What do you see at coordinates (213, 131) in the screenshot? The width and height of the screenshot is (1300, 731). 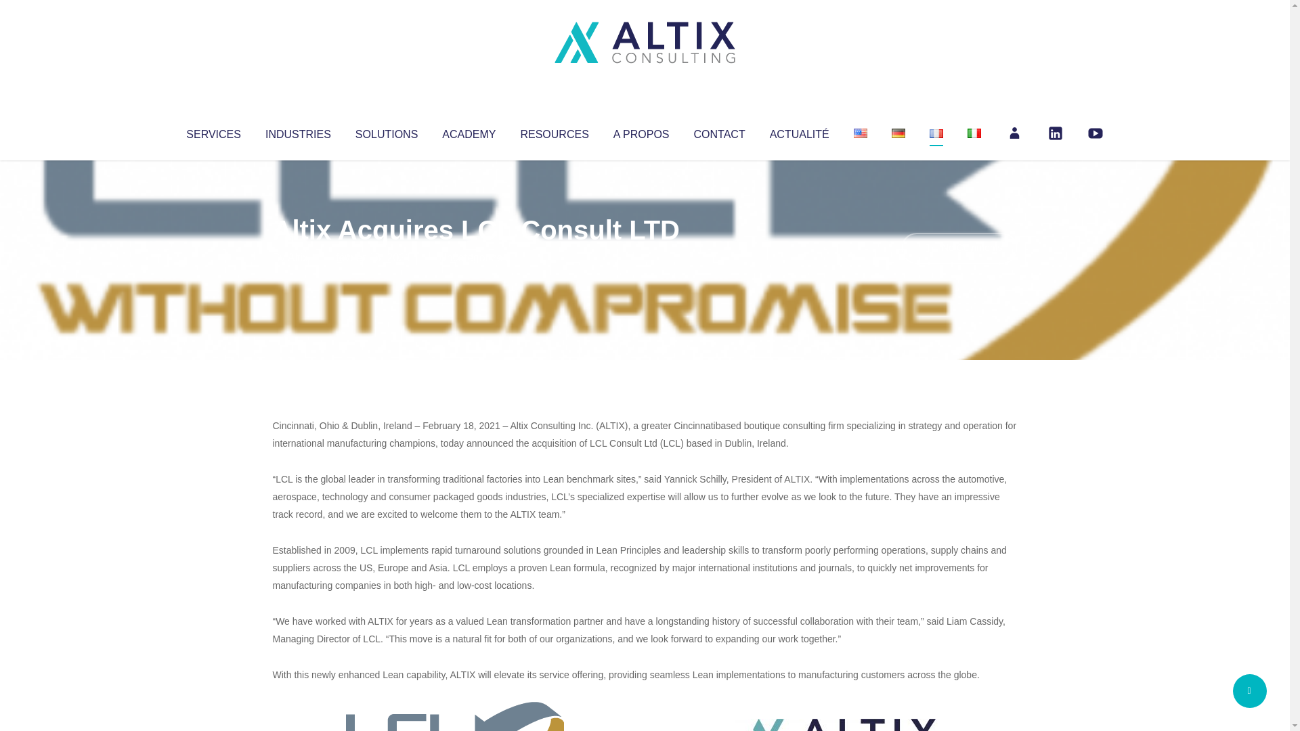 I see `SERVICES` at bounding box center [213, 131].